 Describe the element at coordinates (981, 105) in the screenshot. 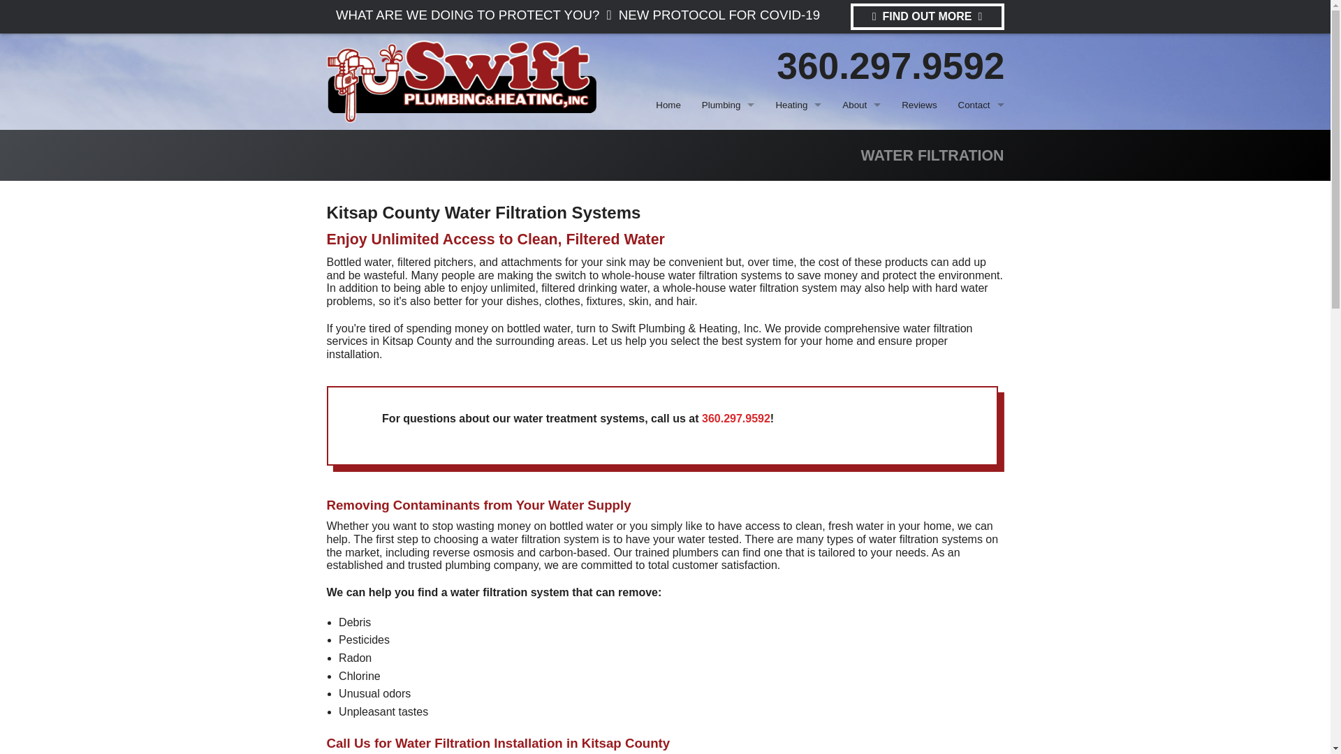

I see `Contact` at that location.